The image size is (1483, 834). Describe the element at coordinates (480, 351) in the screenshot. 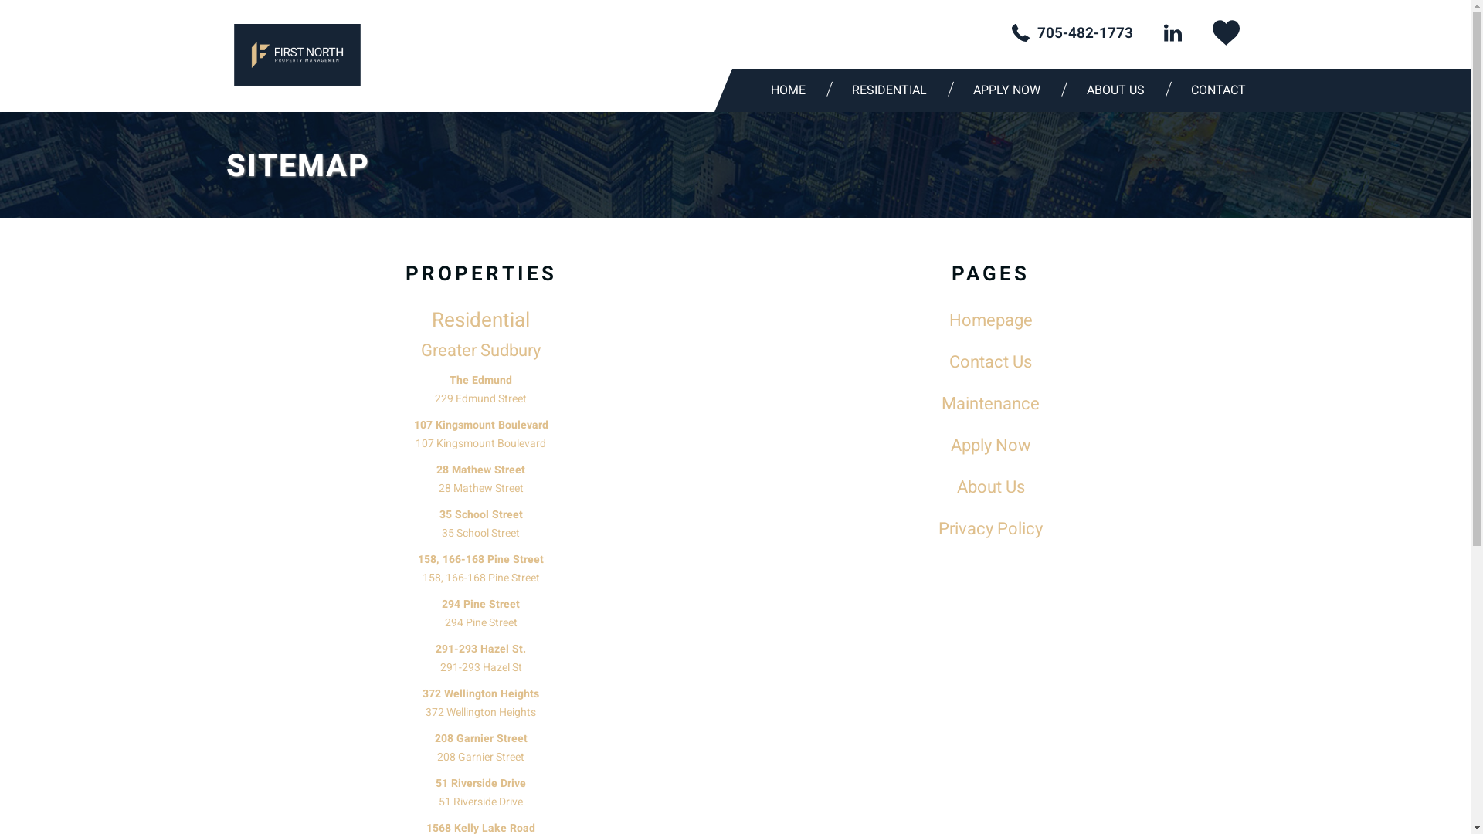

I see `Greater Sudbury` at that location.